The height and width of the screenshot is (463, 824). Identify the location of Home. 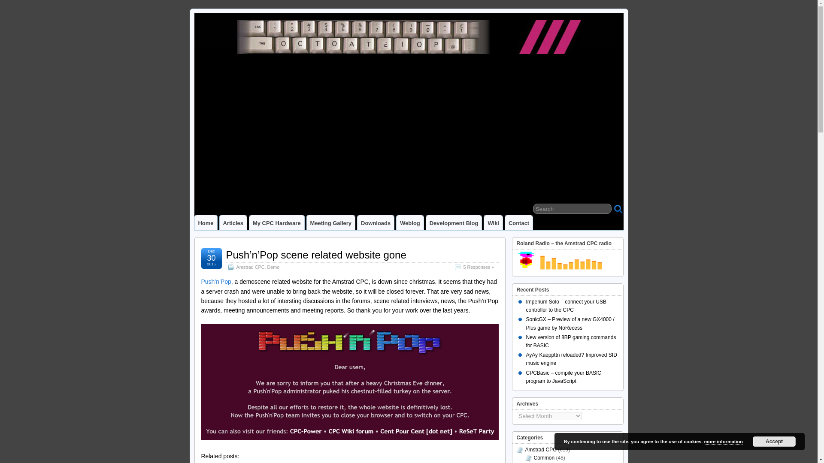
(206, 222).